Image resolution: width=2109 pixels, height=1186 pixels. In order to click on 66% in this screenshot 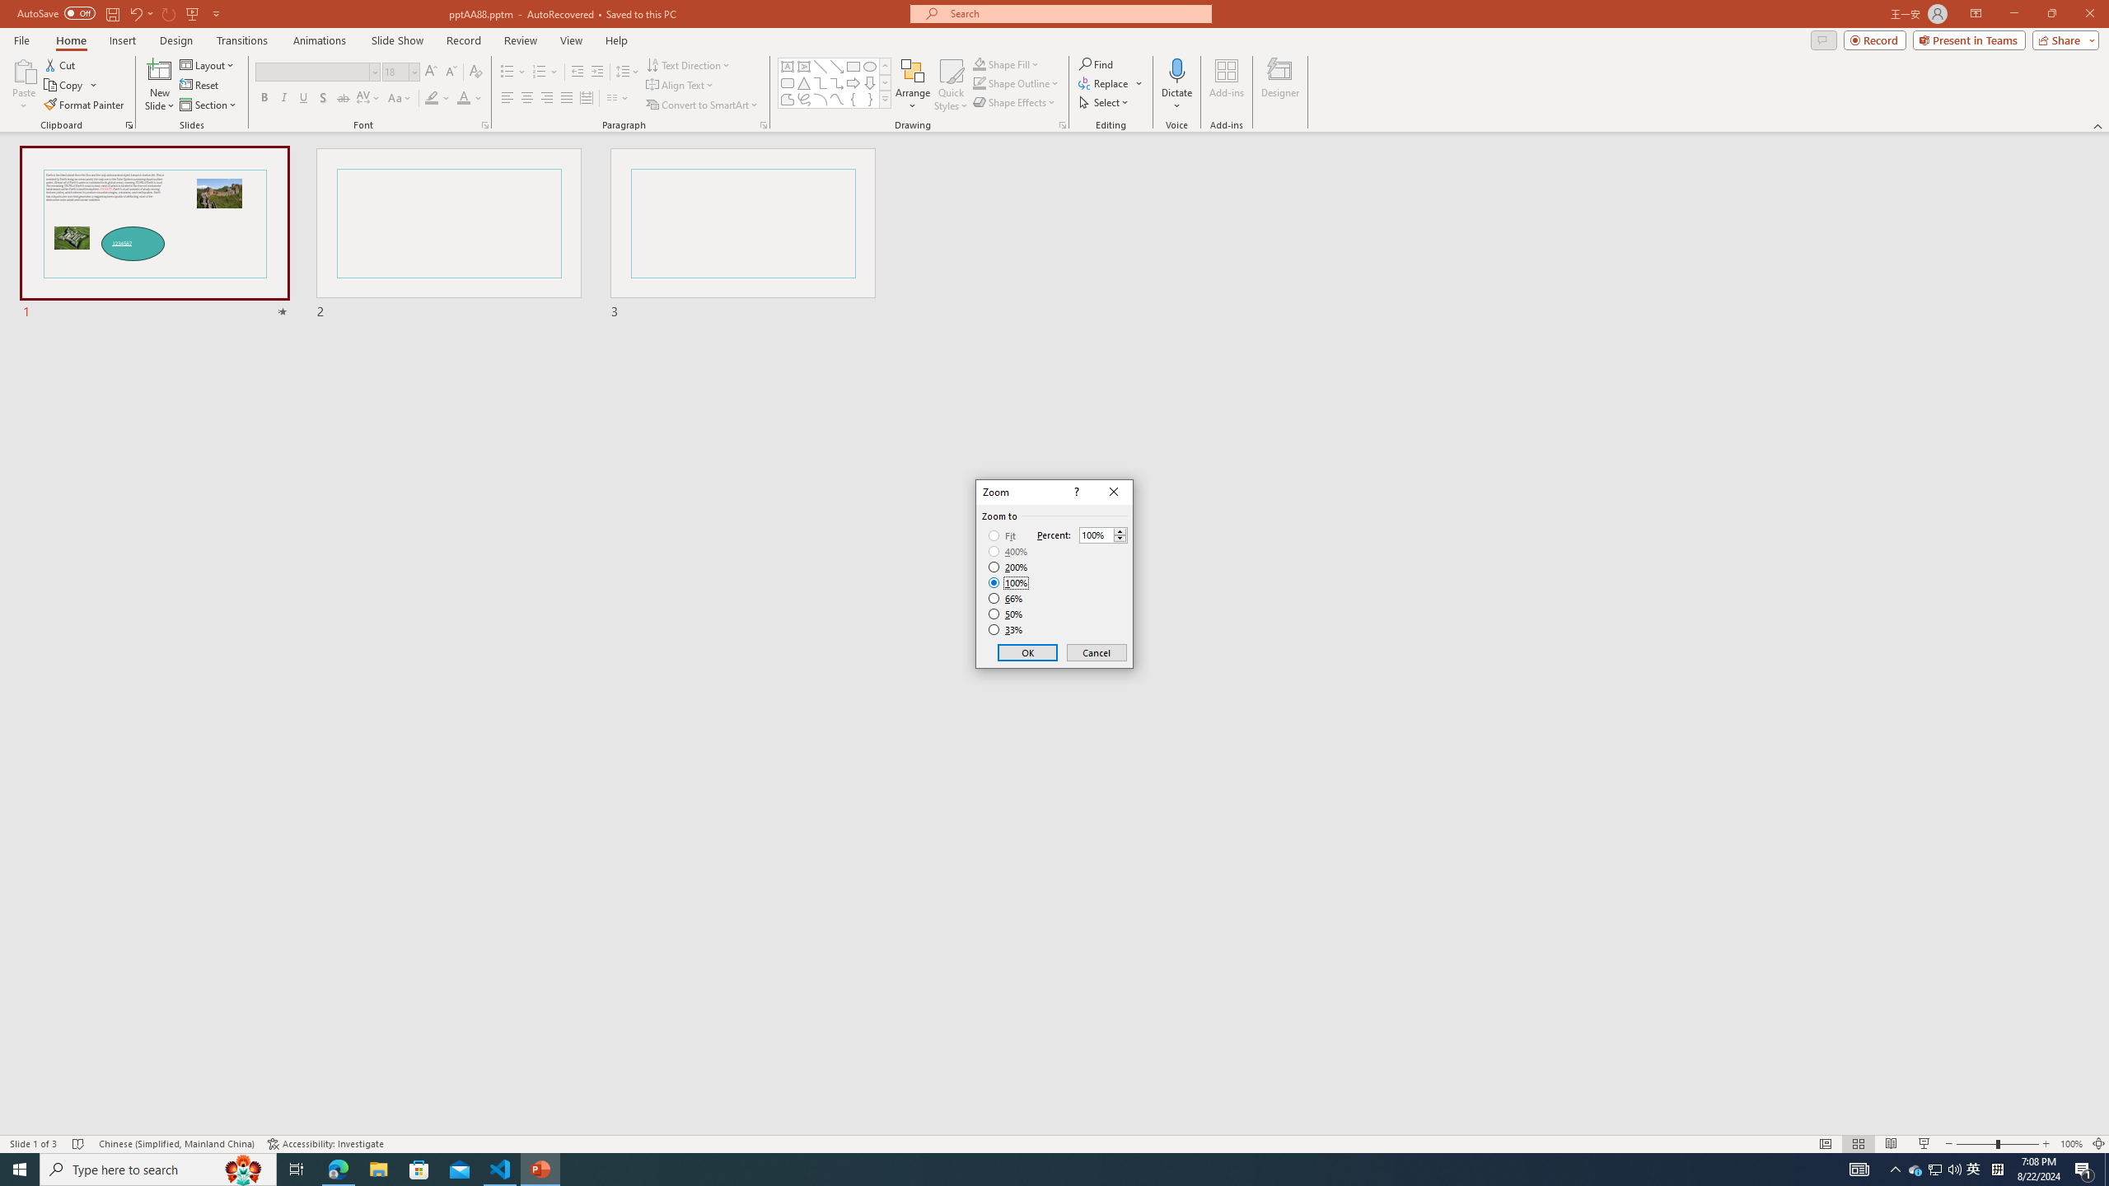, I will do `click(1007, 598)`.